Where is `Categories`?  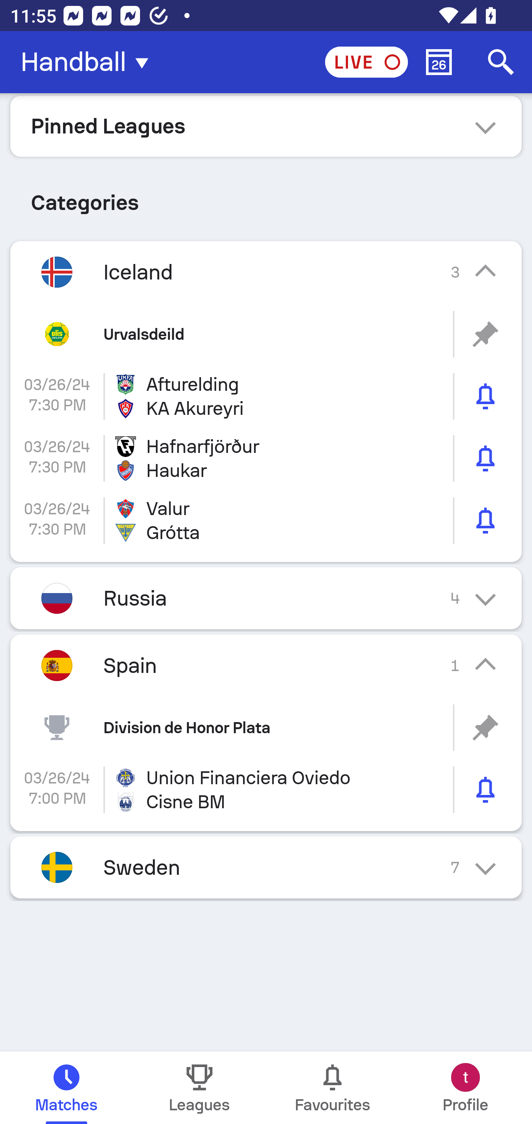
Categories is located at coordinates (266, 197).